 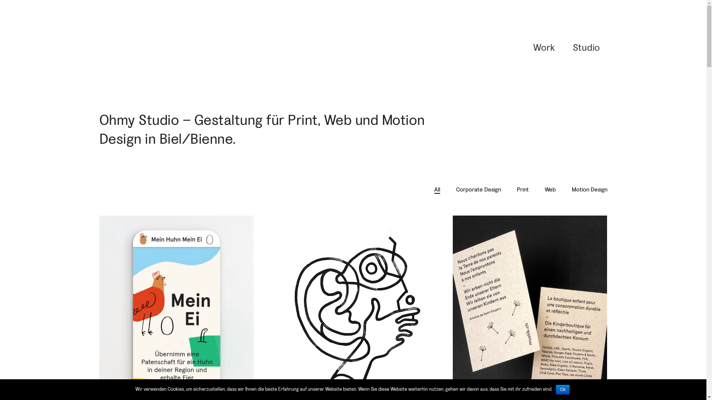 I want to click on Studio, so click(x=586, y=48).